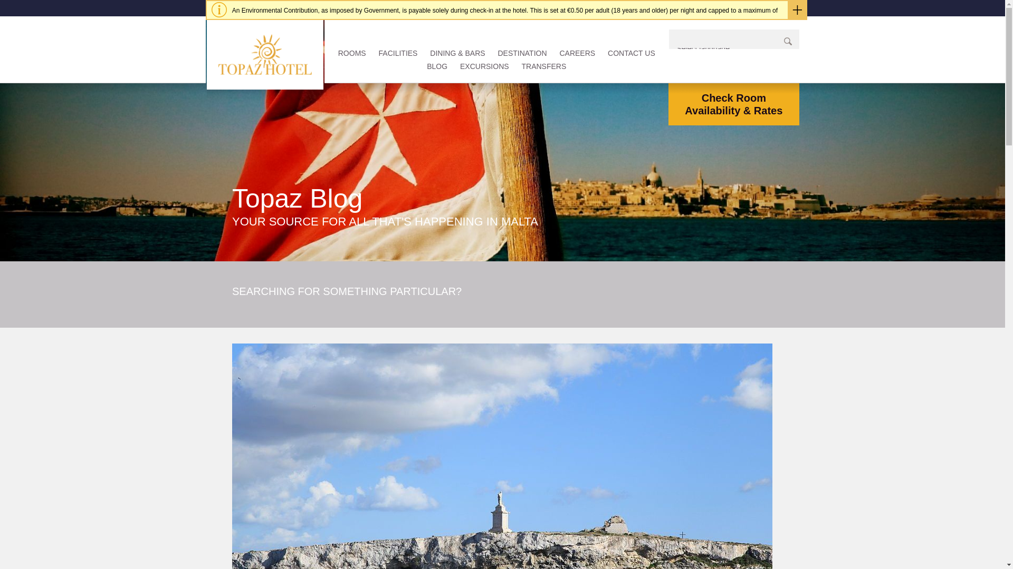 Image resolution: width=1013 pixels, height=569 pixels. Describe the element at coordinates (398, 53) in the screenshot. I see `FACILITIES` at that location.